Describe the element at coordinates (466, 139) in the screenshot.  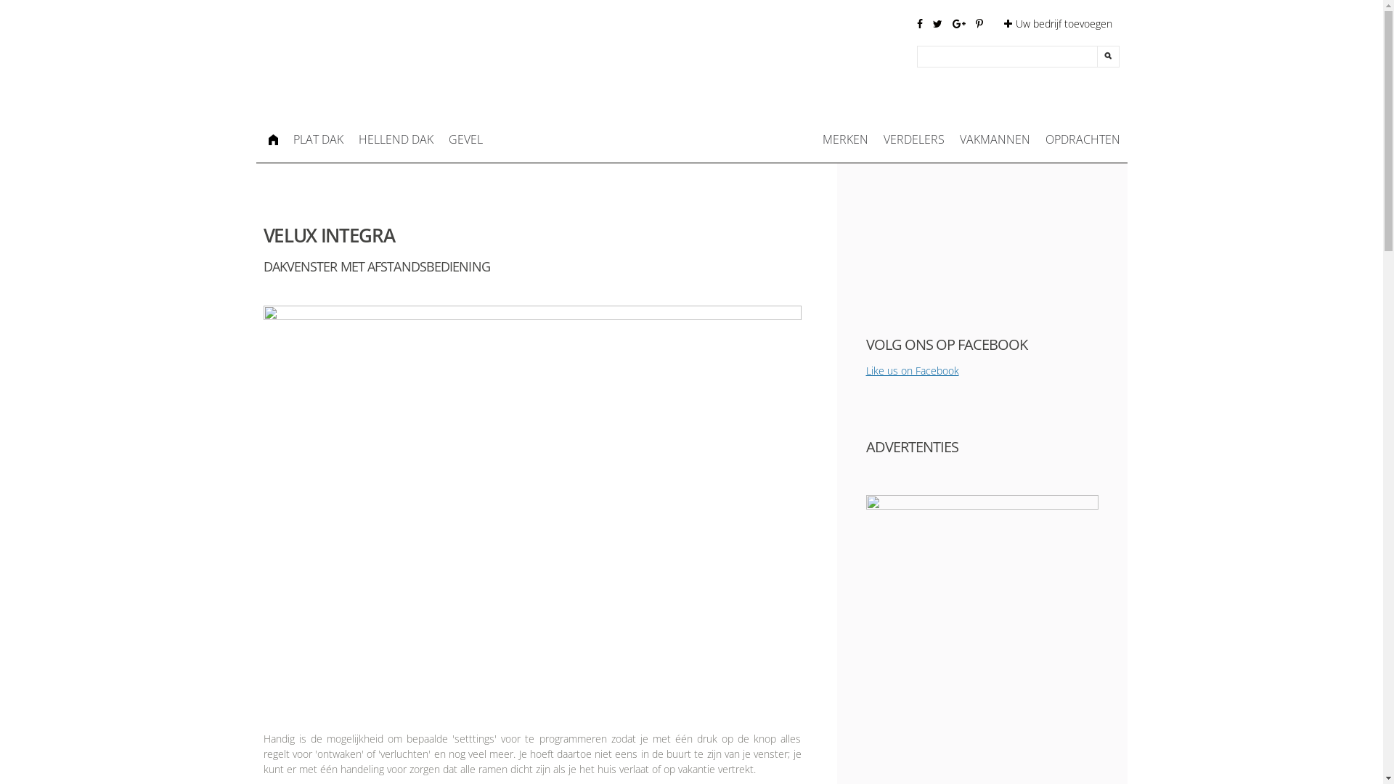
I see `GEVEL` at that location.